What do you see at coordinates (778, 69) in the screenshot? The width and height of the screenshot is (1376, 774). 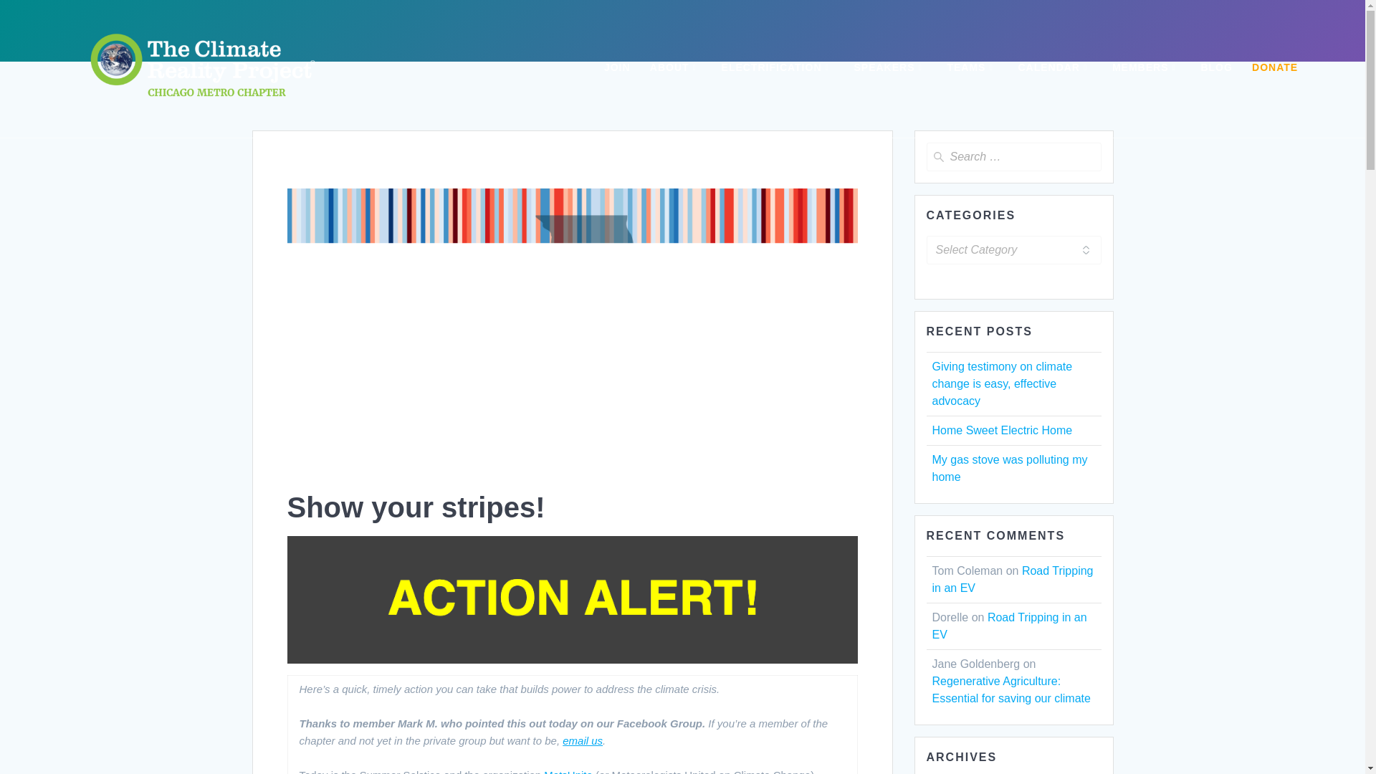 I see `ELECTRIFICATION` at bounding box center [778, 69].